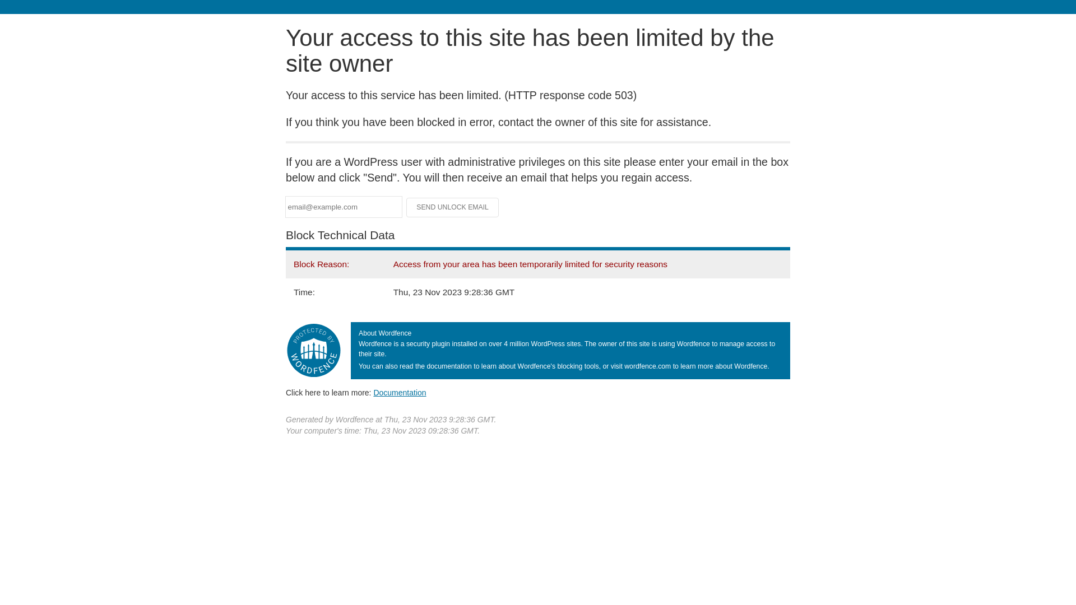  I want to click on Documentation
(opens in new tab), so click(400, 393).